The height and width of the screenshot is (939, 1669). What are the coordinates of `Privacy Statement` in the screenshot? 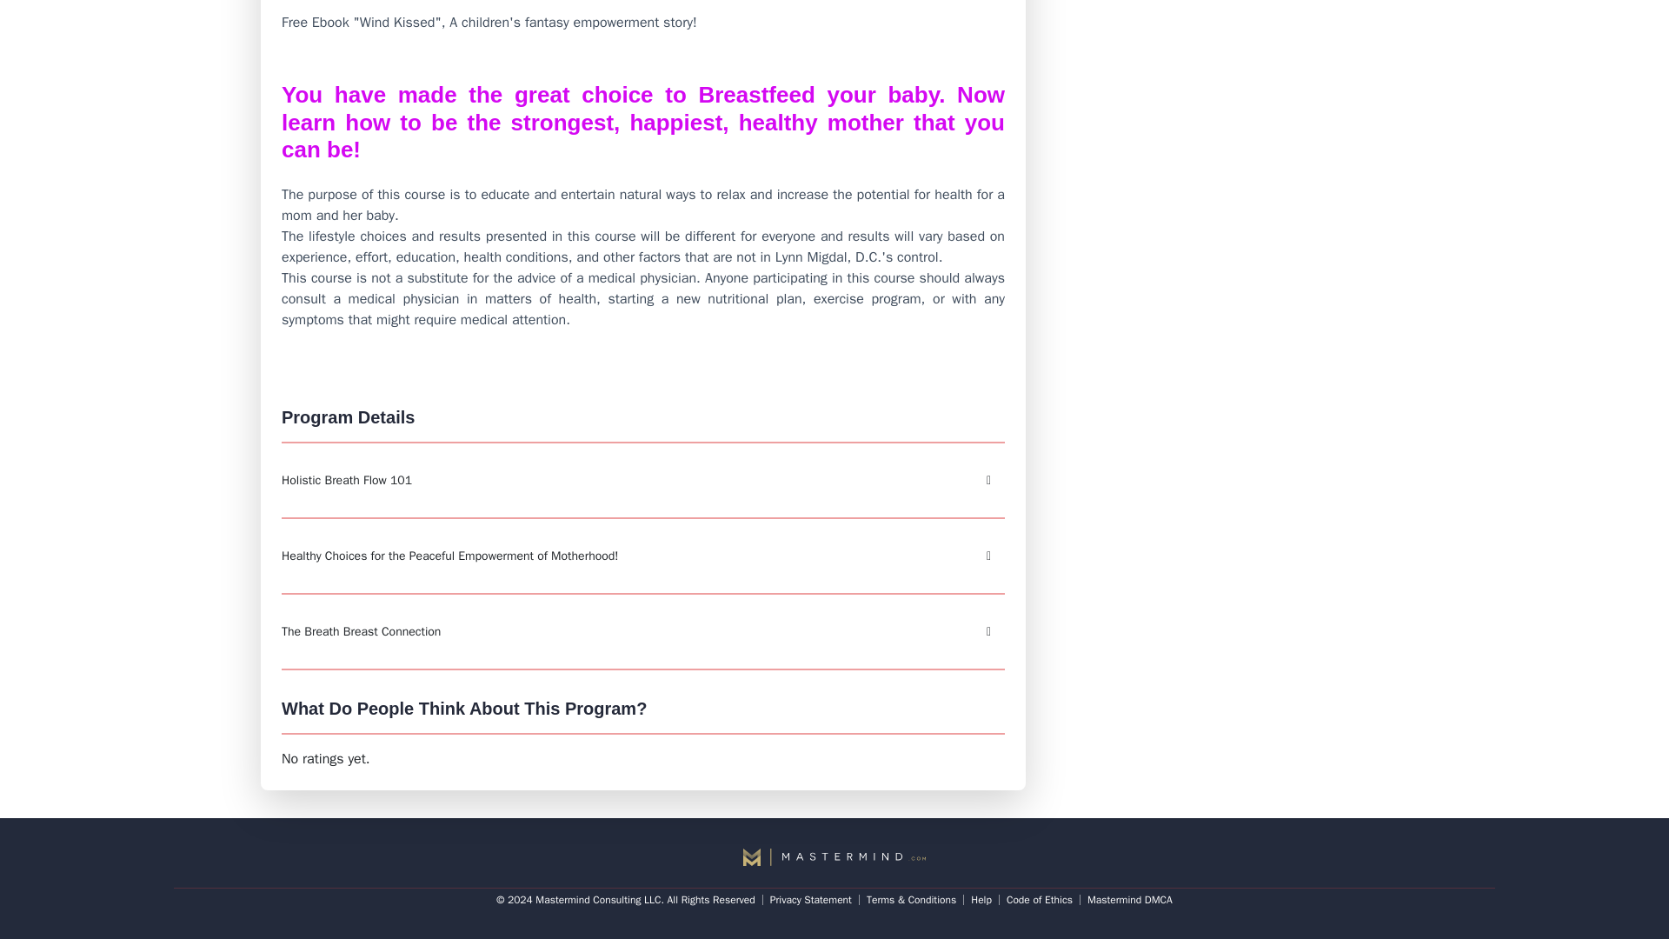 It's located at (810, 900).